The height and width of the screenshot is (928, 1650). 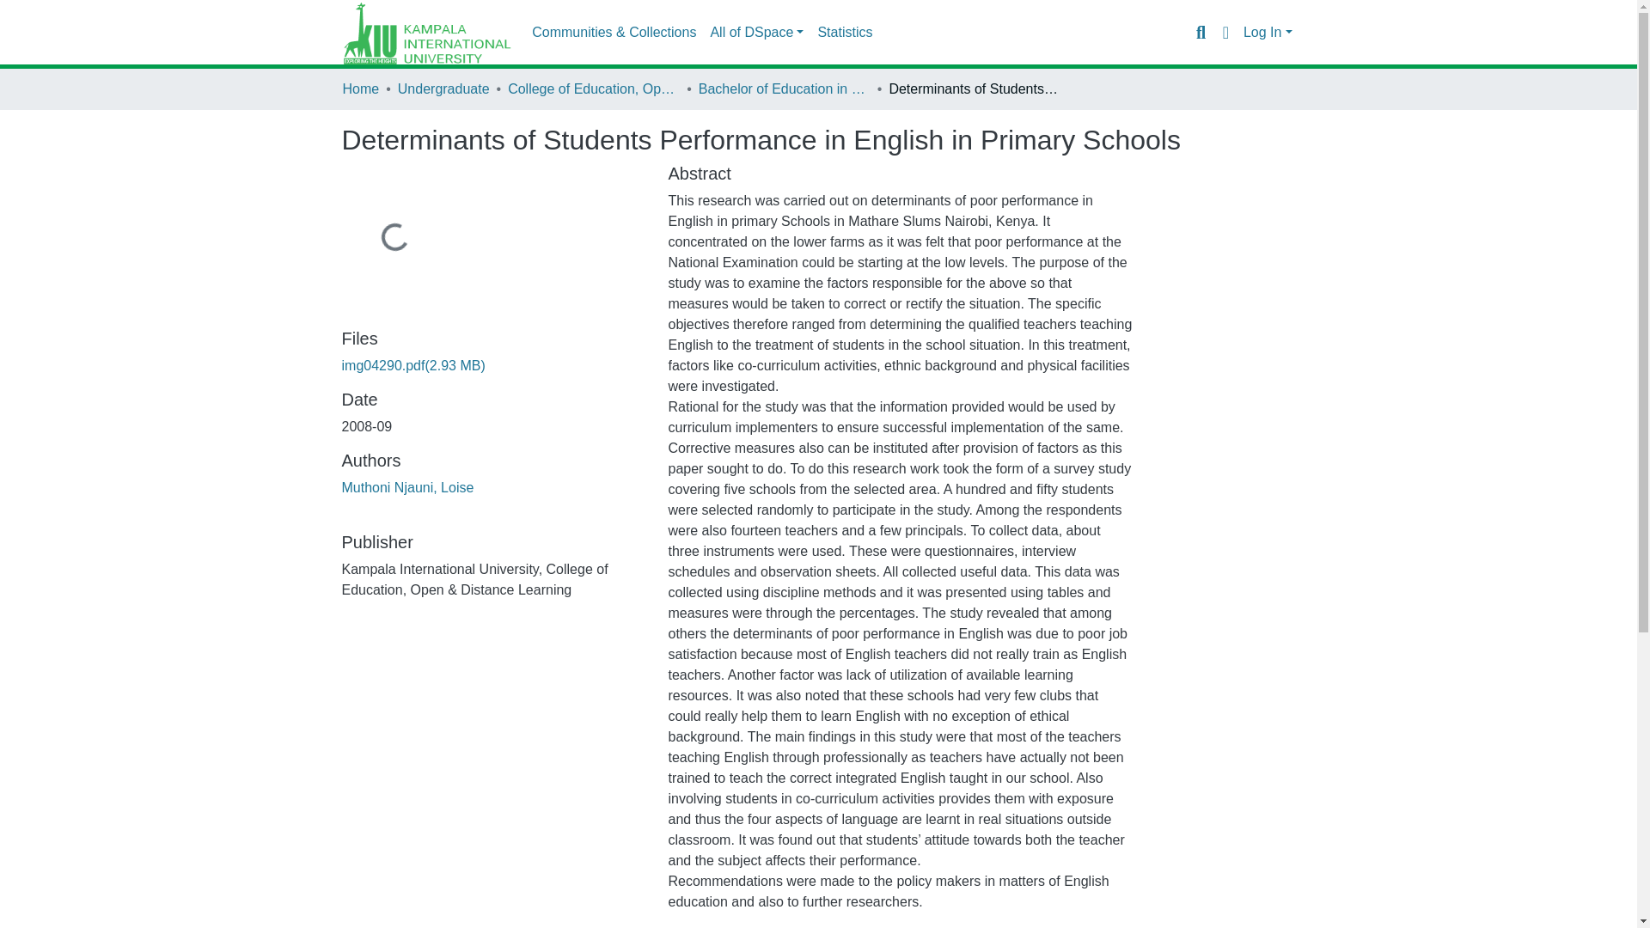 What do you see at coordinates (443, 89) in the screenshot?
I see `Undergraduate` at bounding box center [443, 89].